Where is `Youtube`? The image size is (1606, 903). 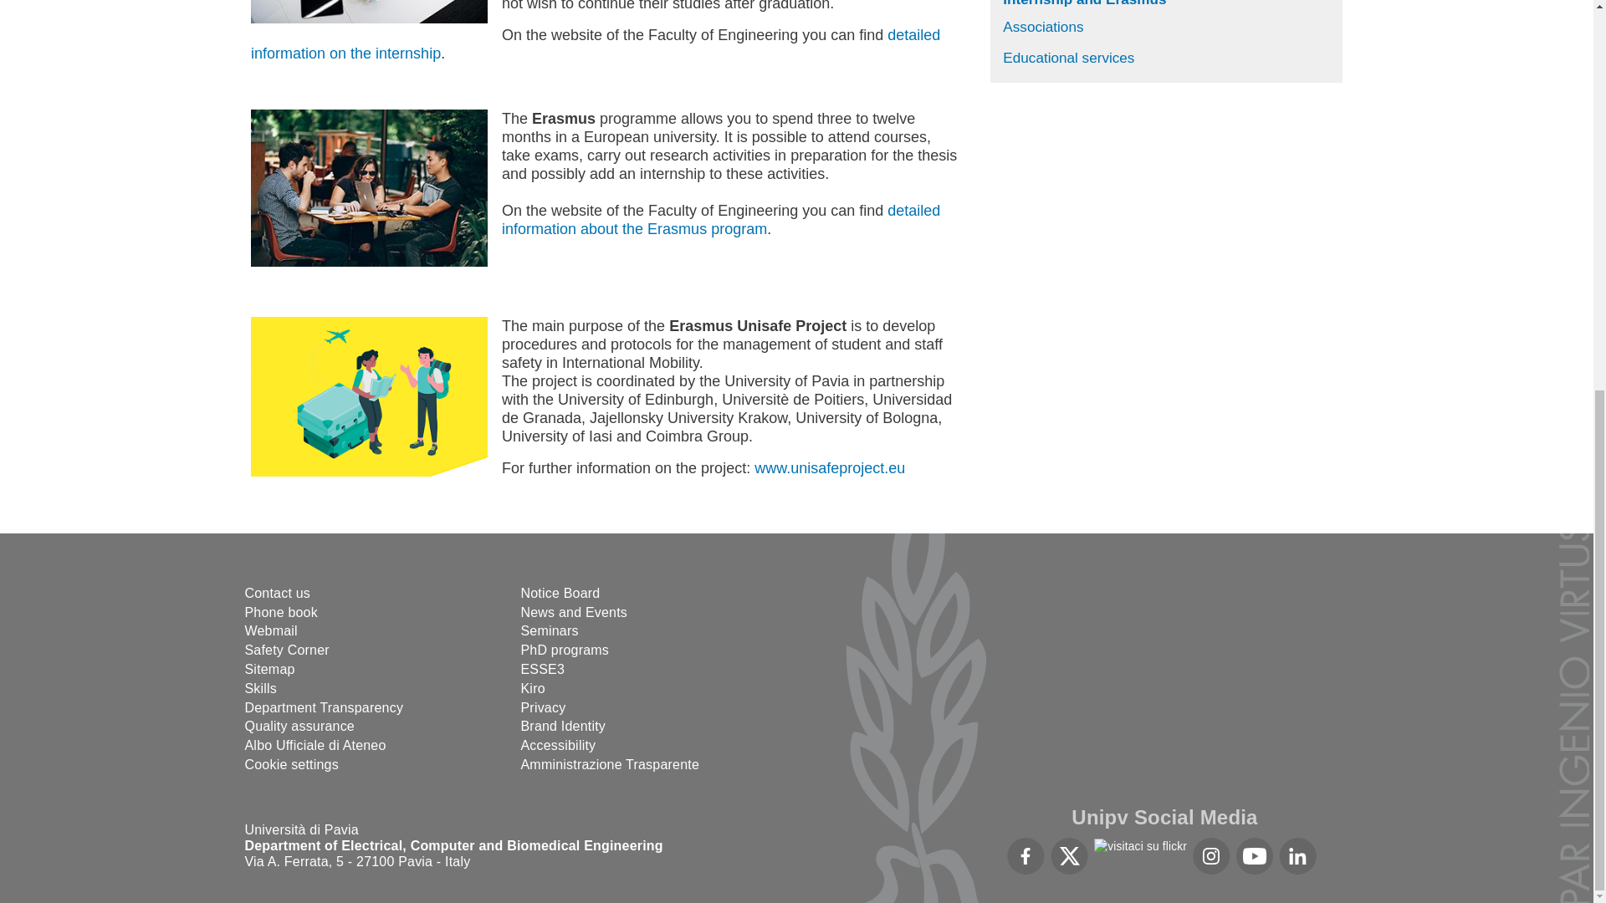 Youtube is located at coordinates (1255, 856).